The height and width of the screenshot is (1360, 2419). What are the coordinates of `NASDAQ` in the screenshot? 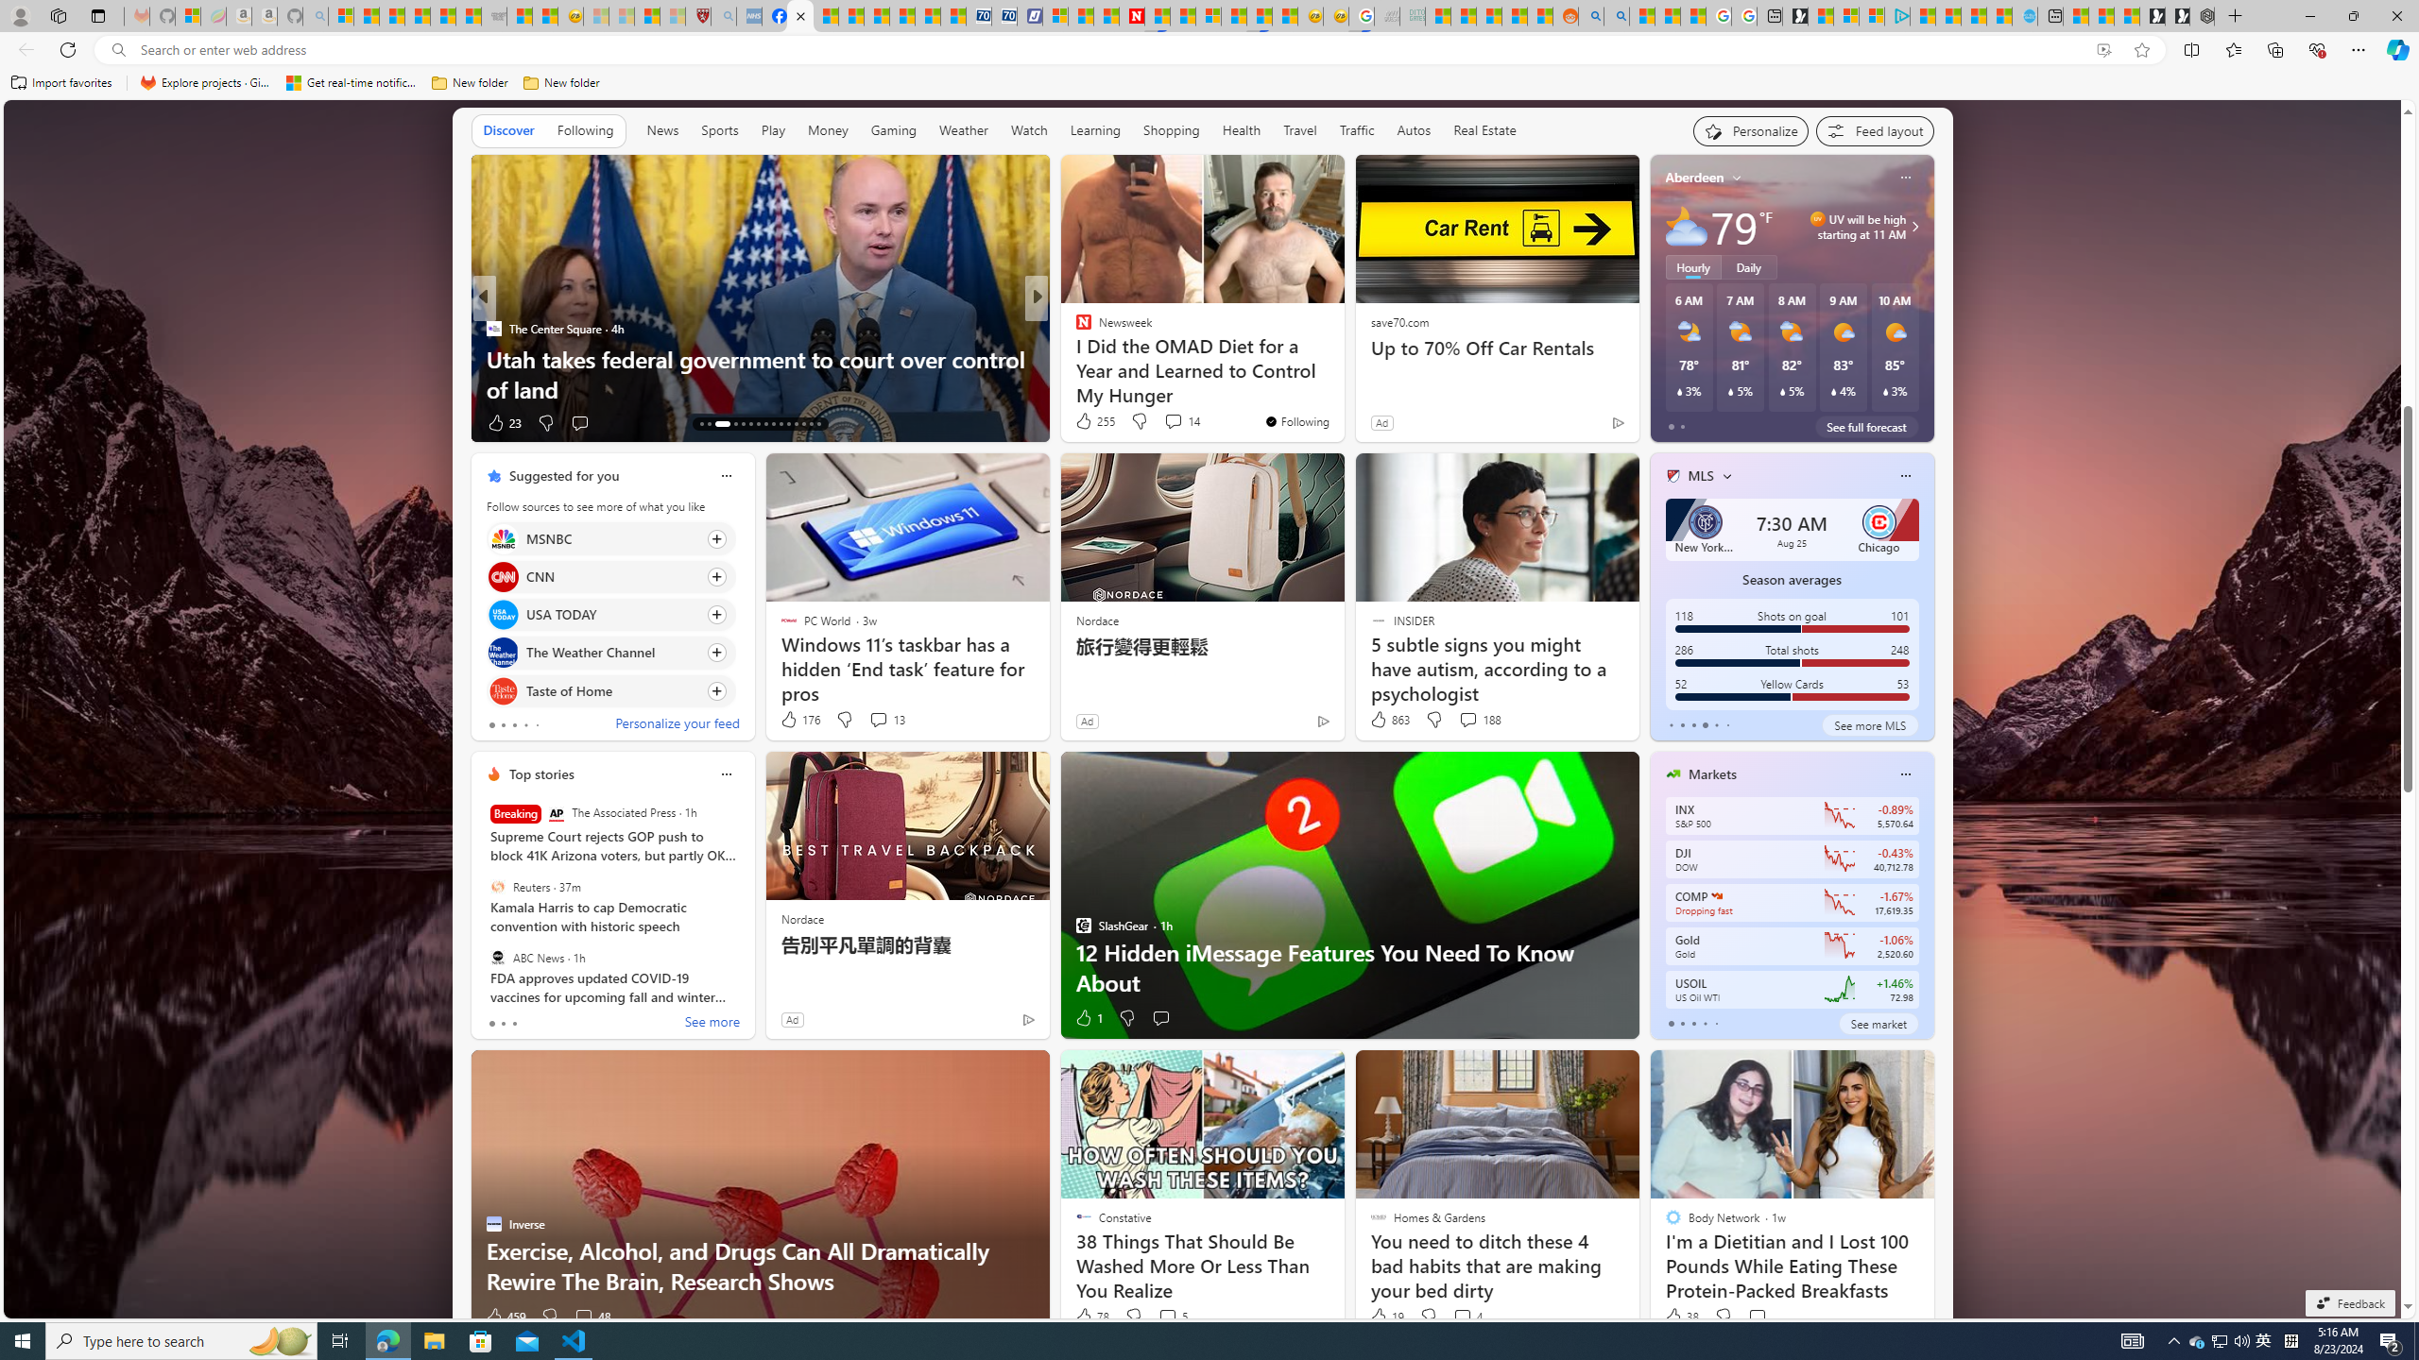 It's located at (1716, 895).